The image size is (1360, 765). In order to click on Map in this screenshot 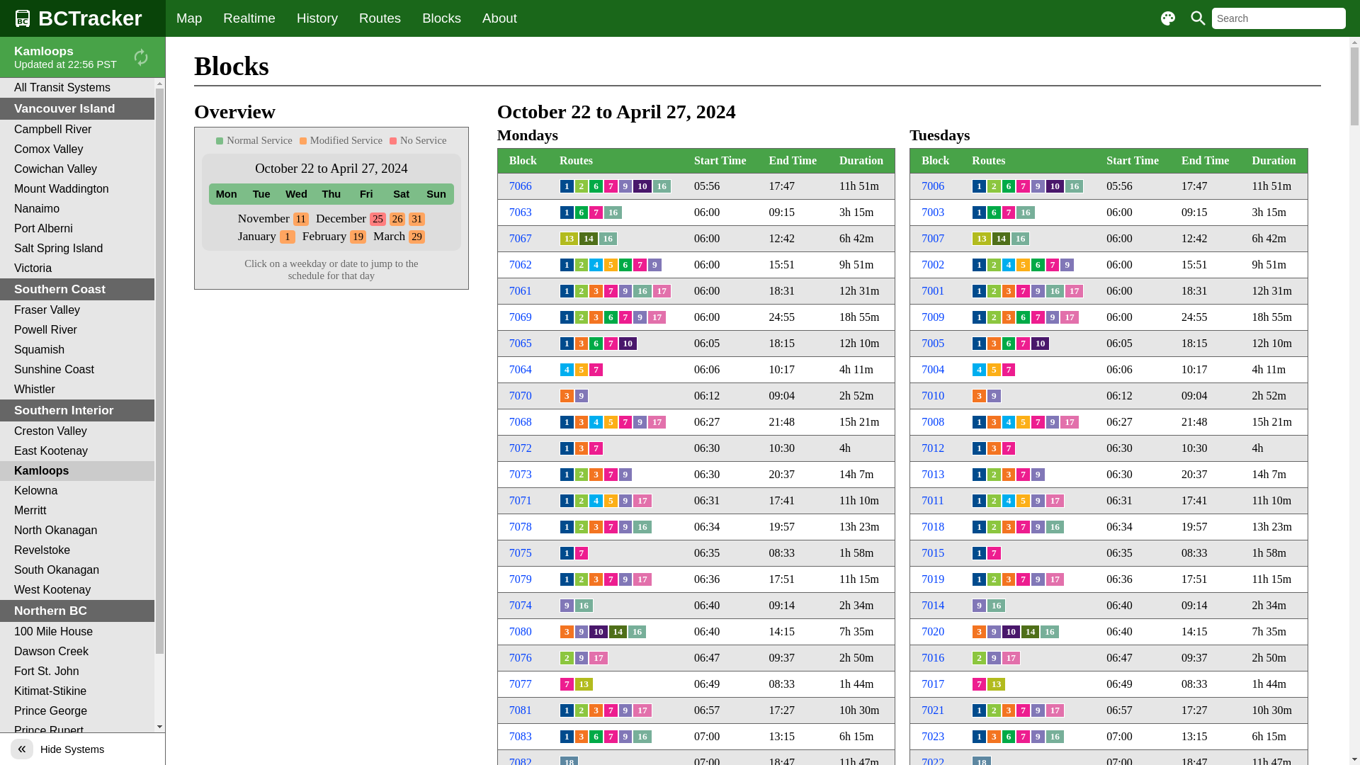, I will do `click(189, 18)`.